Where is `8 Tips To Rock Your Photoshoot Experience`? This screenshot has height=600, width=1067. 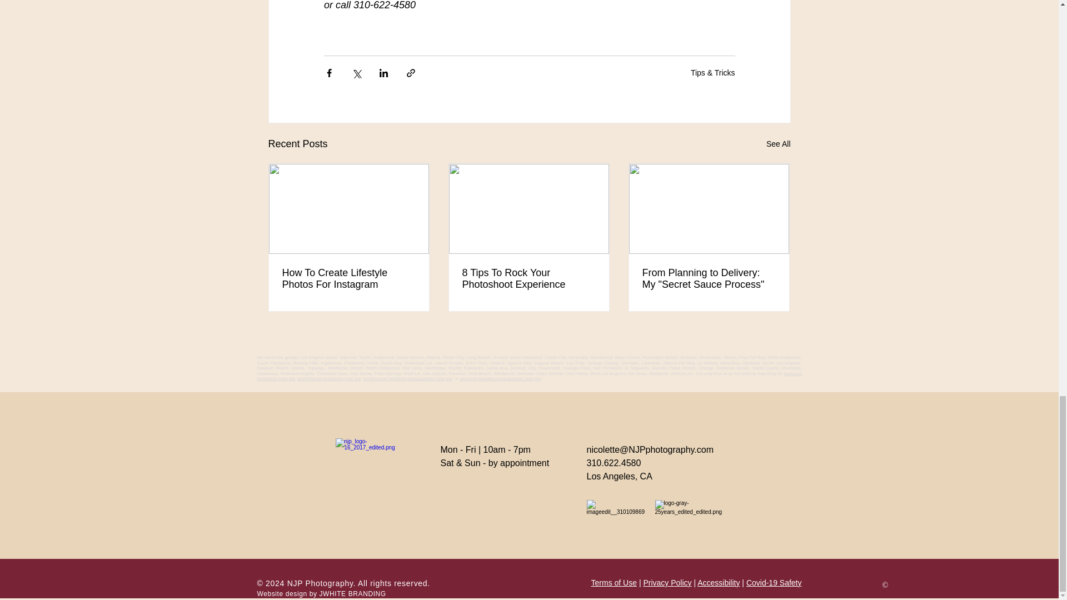 8 Tips To Rock Your Photoshoot Experience is located at coordinates (528, 278).